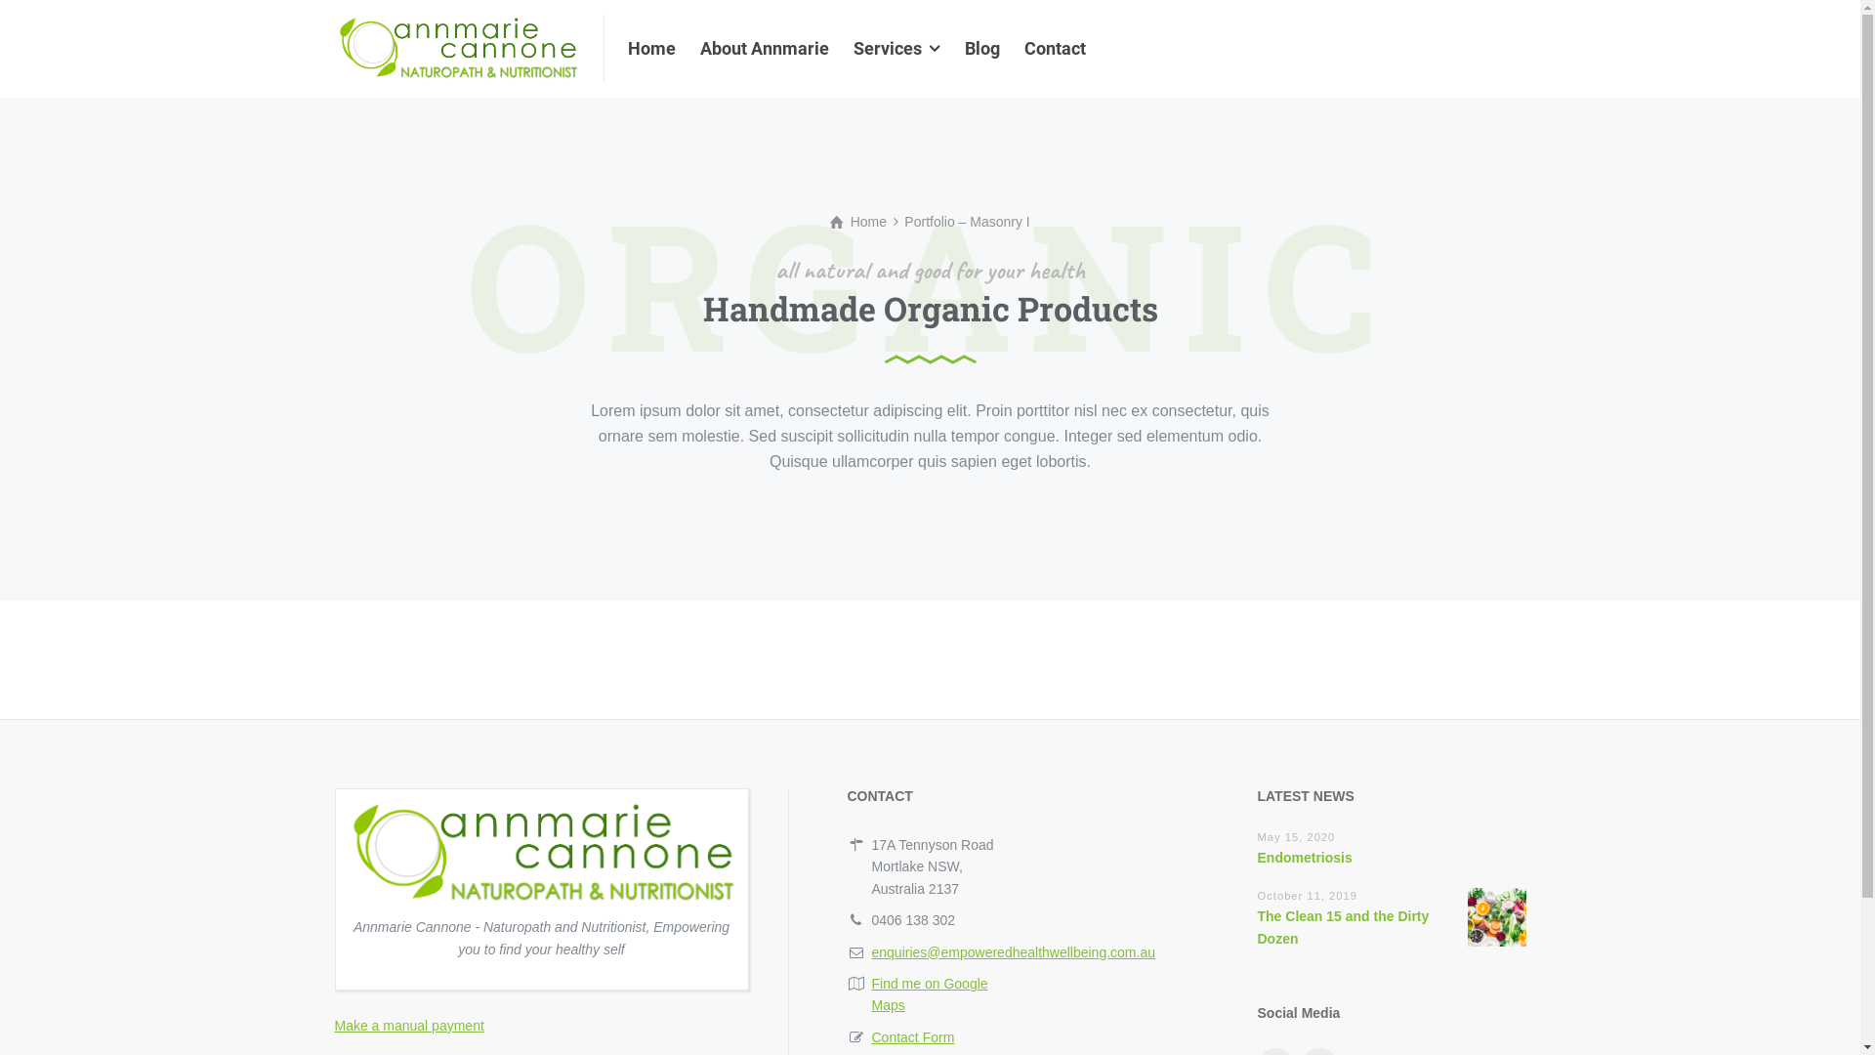  I want to click on Services, so click(897, 49).